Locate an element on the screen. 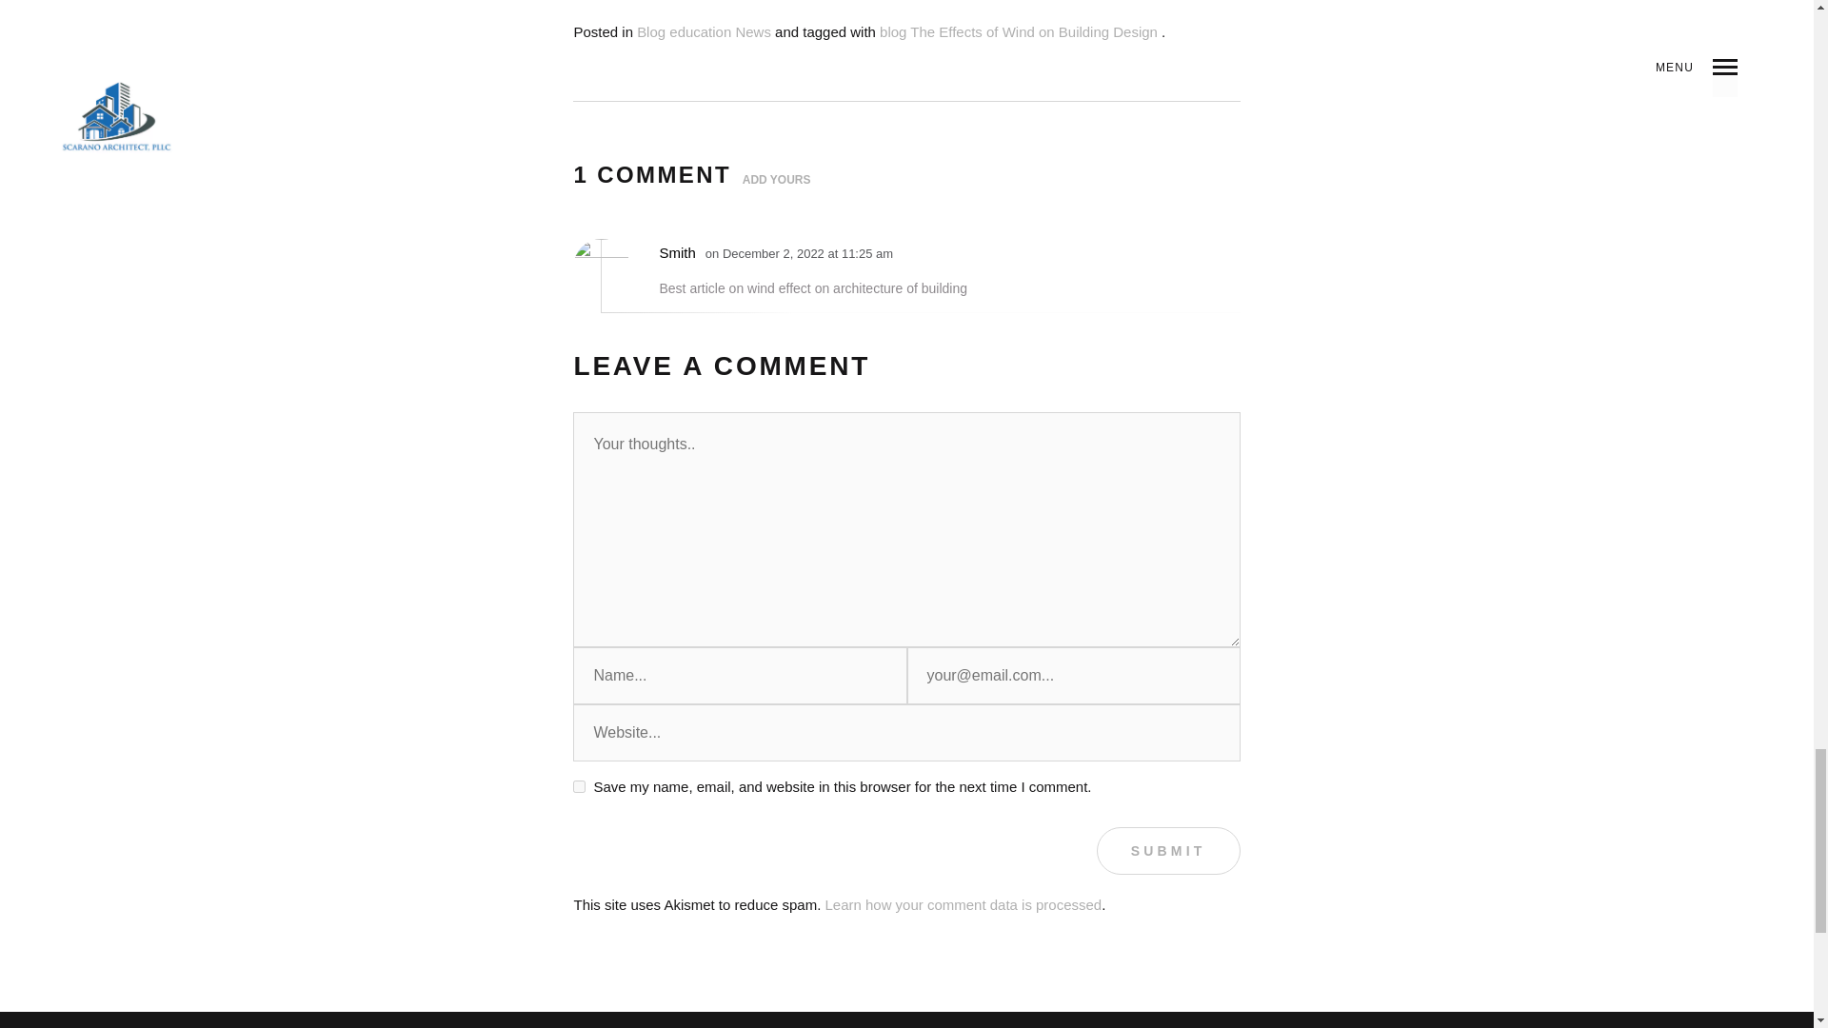  View all posts in education is located at coordinates (700, 31).